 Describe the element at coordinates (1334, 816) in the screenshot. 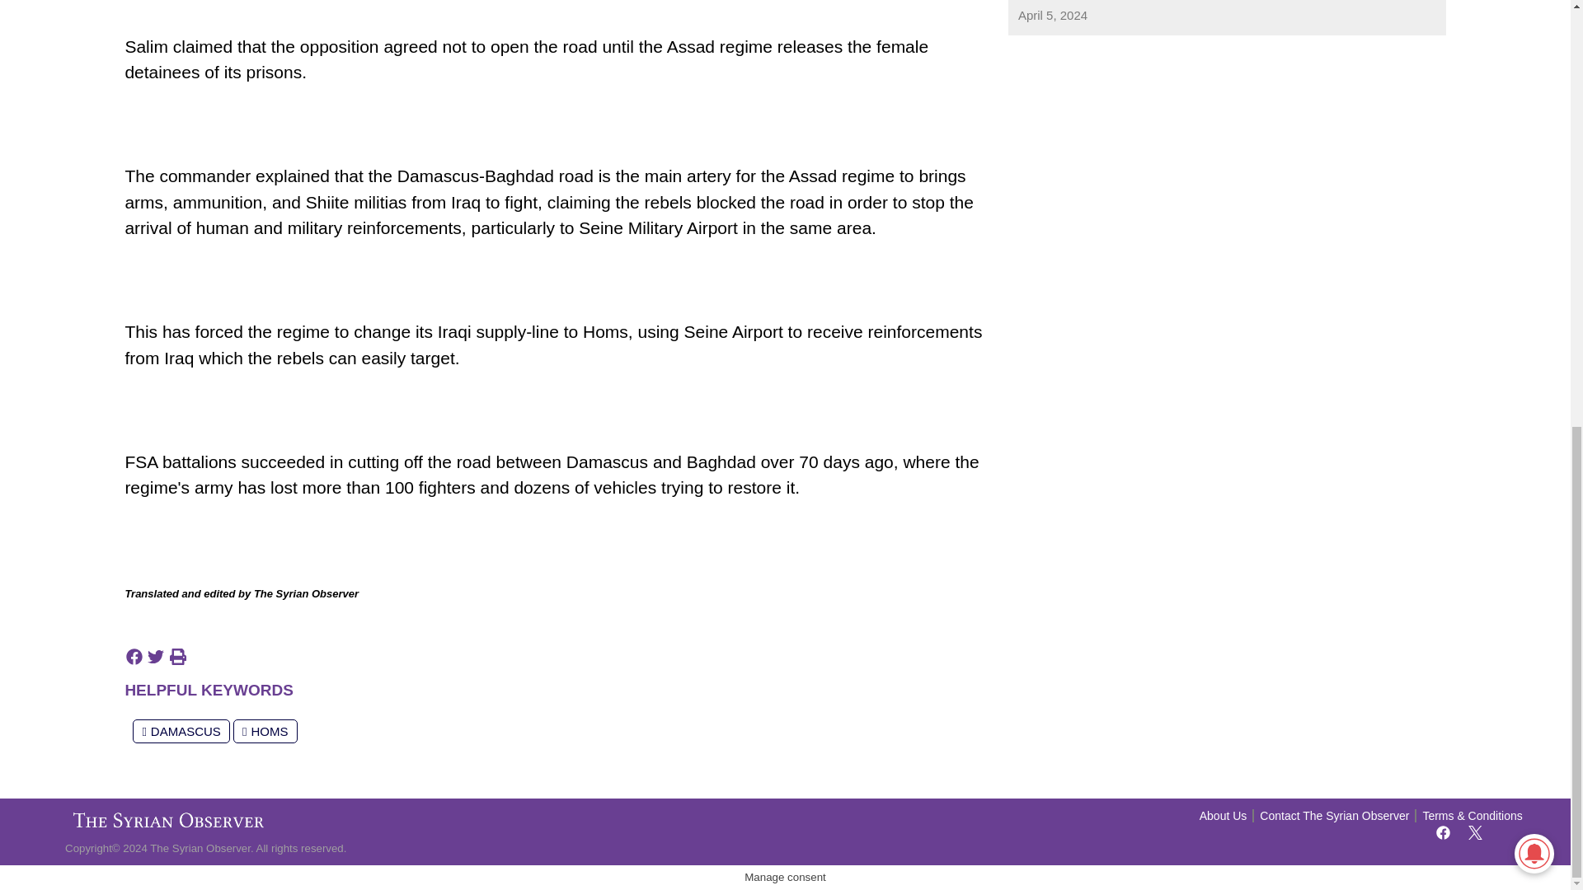

I see `Contact The Syrian Observer` at that location.